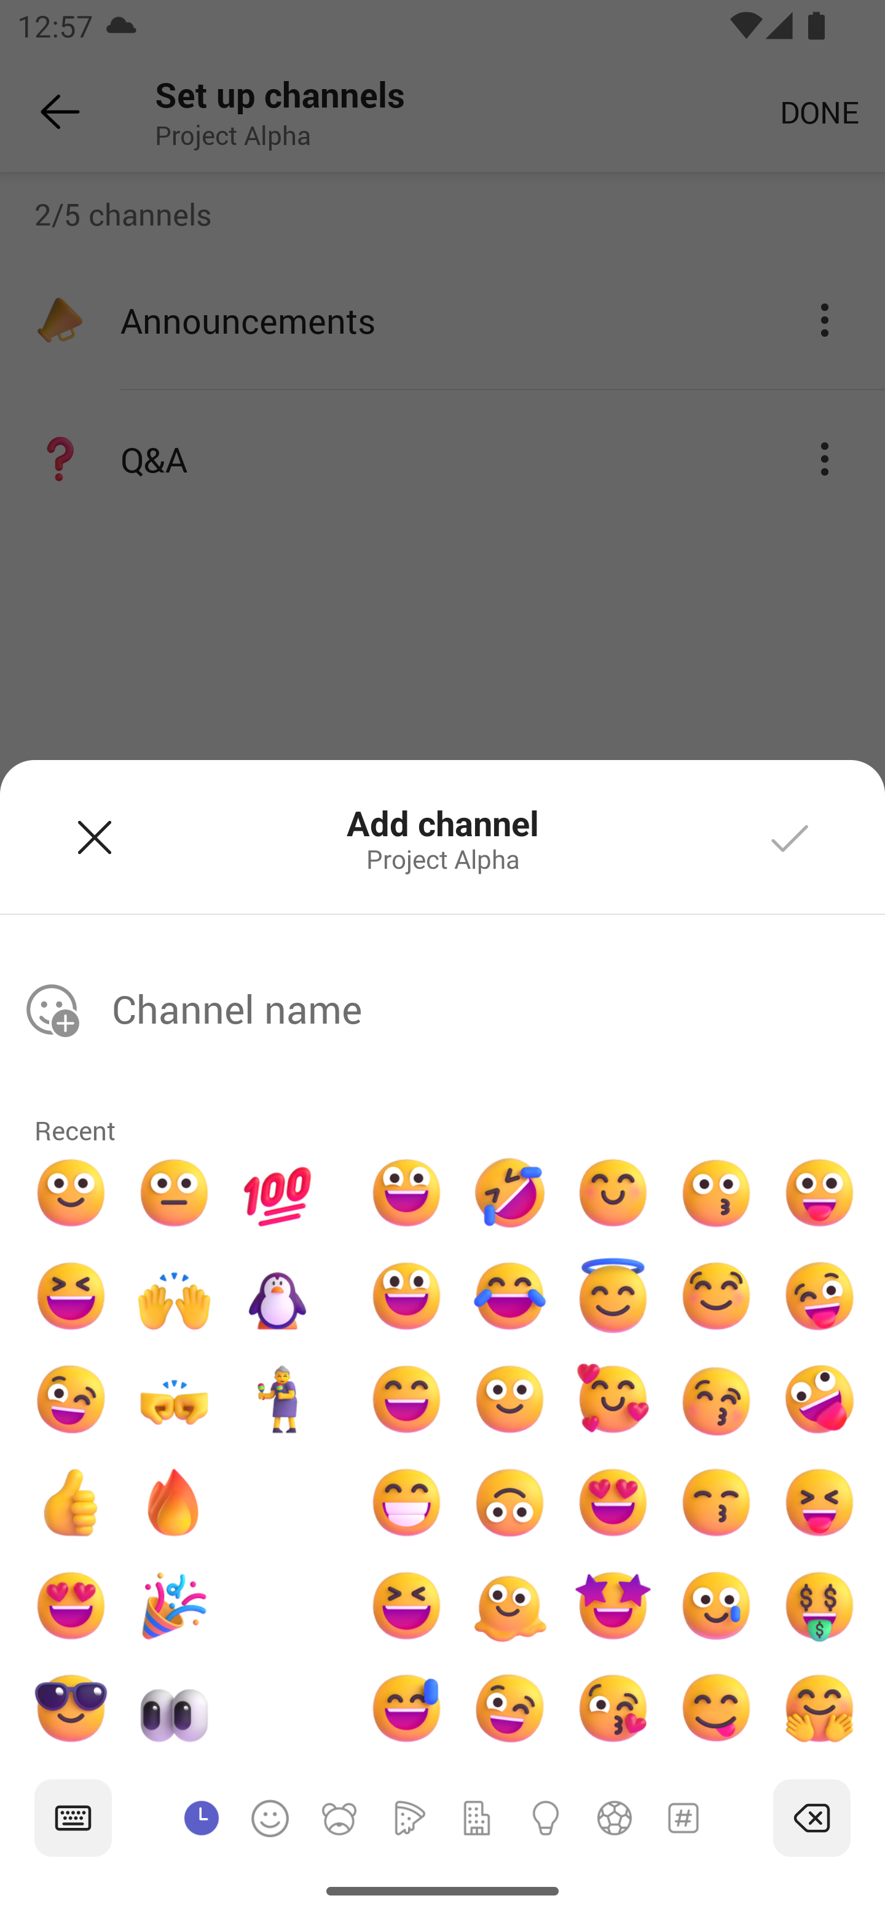  What do you see at coordinates (175, 1296) in the screenshot?
I see `Hands celebrating emoji` at bounding box center [175, 1296].